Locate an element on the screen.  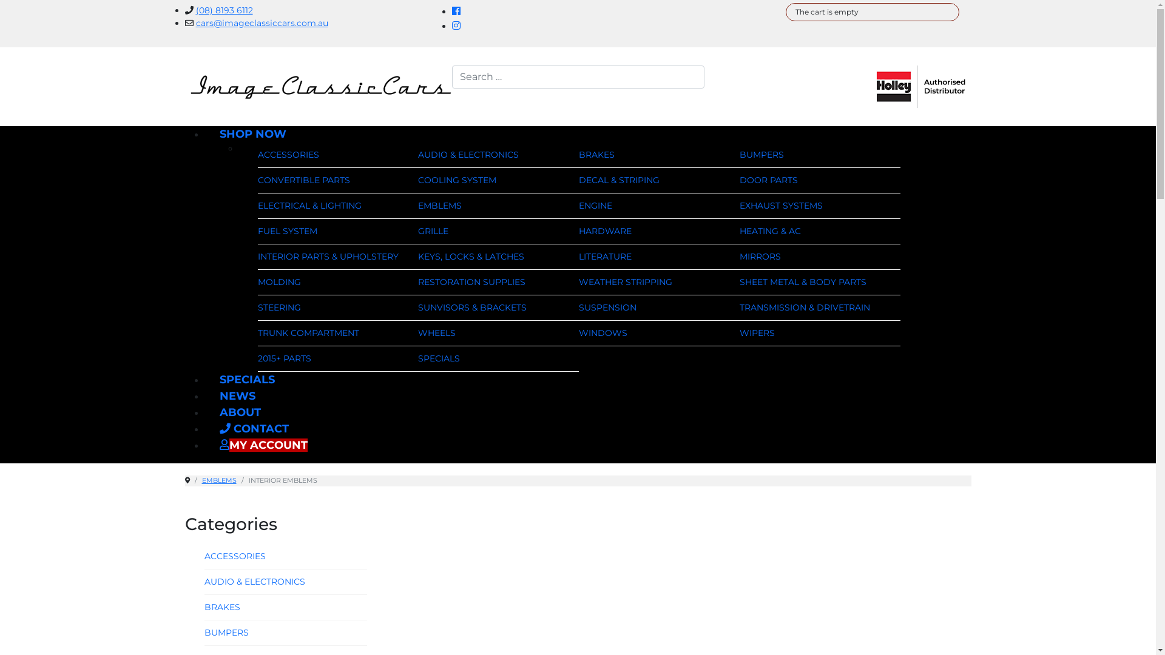
BUMPERS is located at coordinates (762, 155).